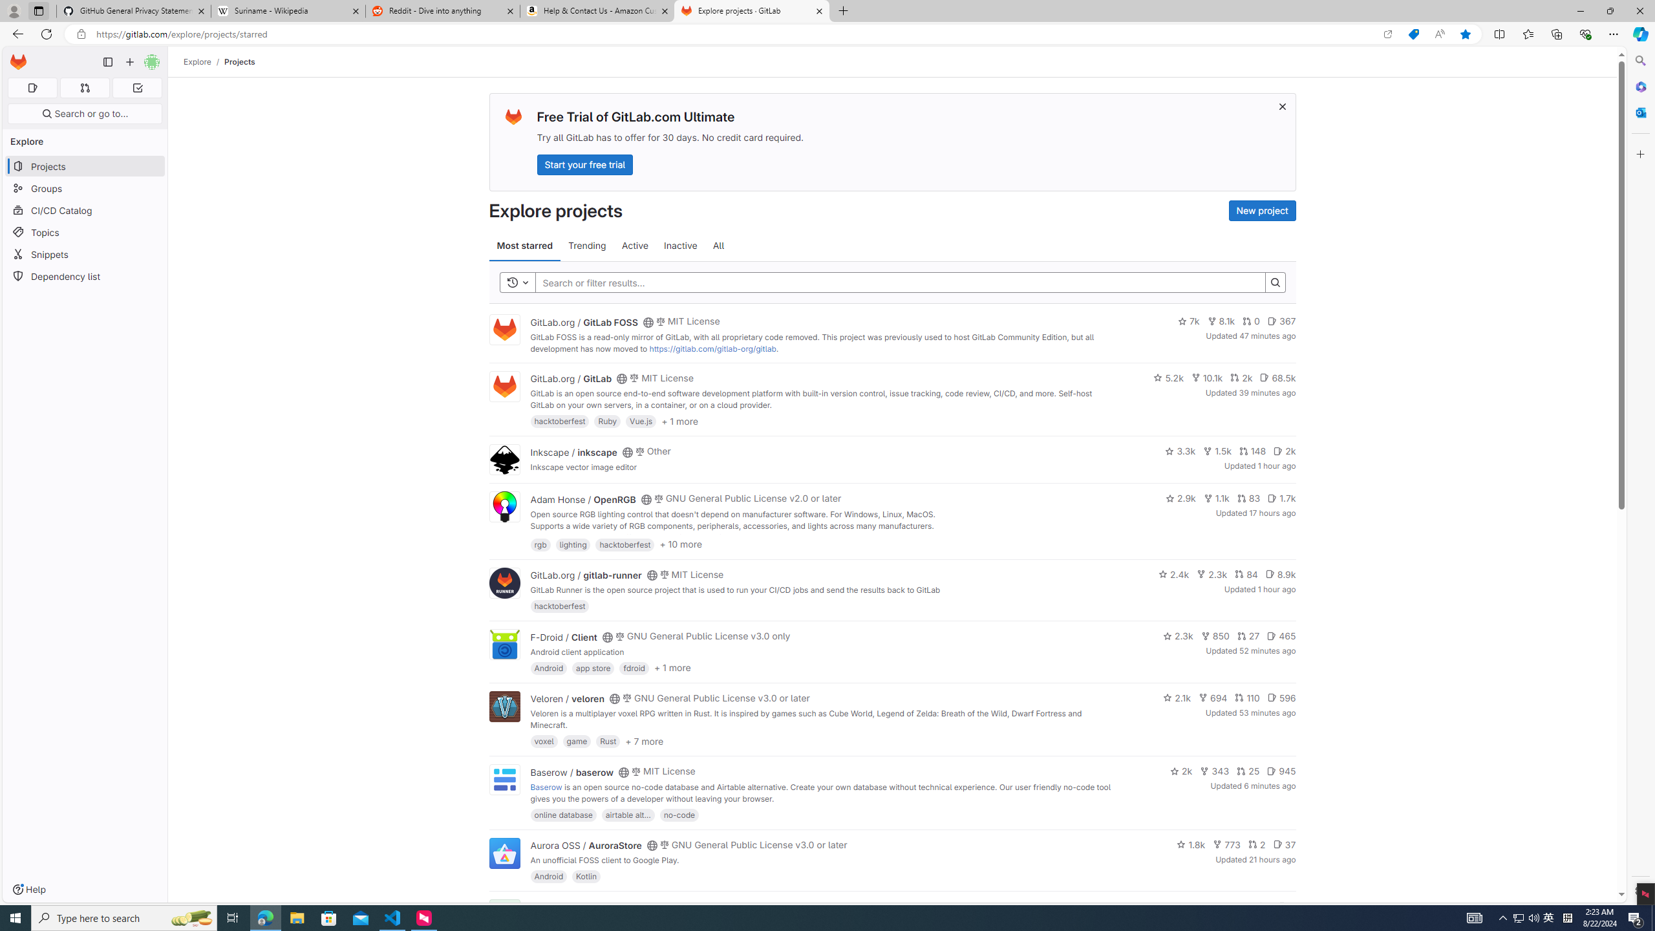 Image resolution: width=1655 pixels, height=931 pixels. I want to click on Groups, so click(85, 189).